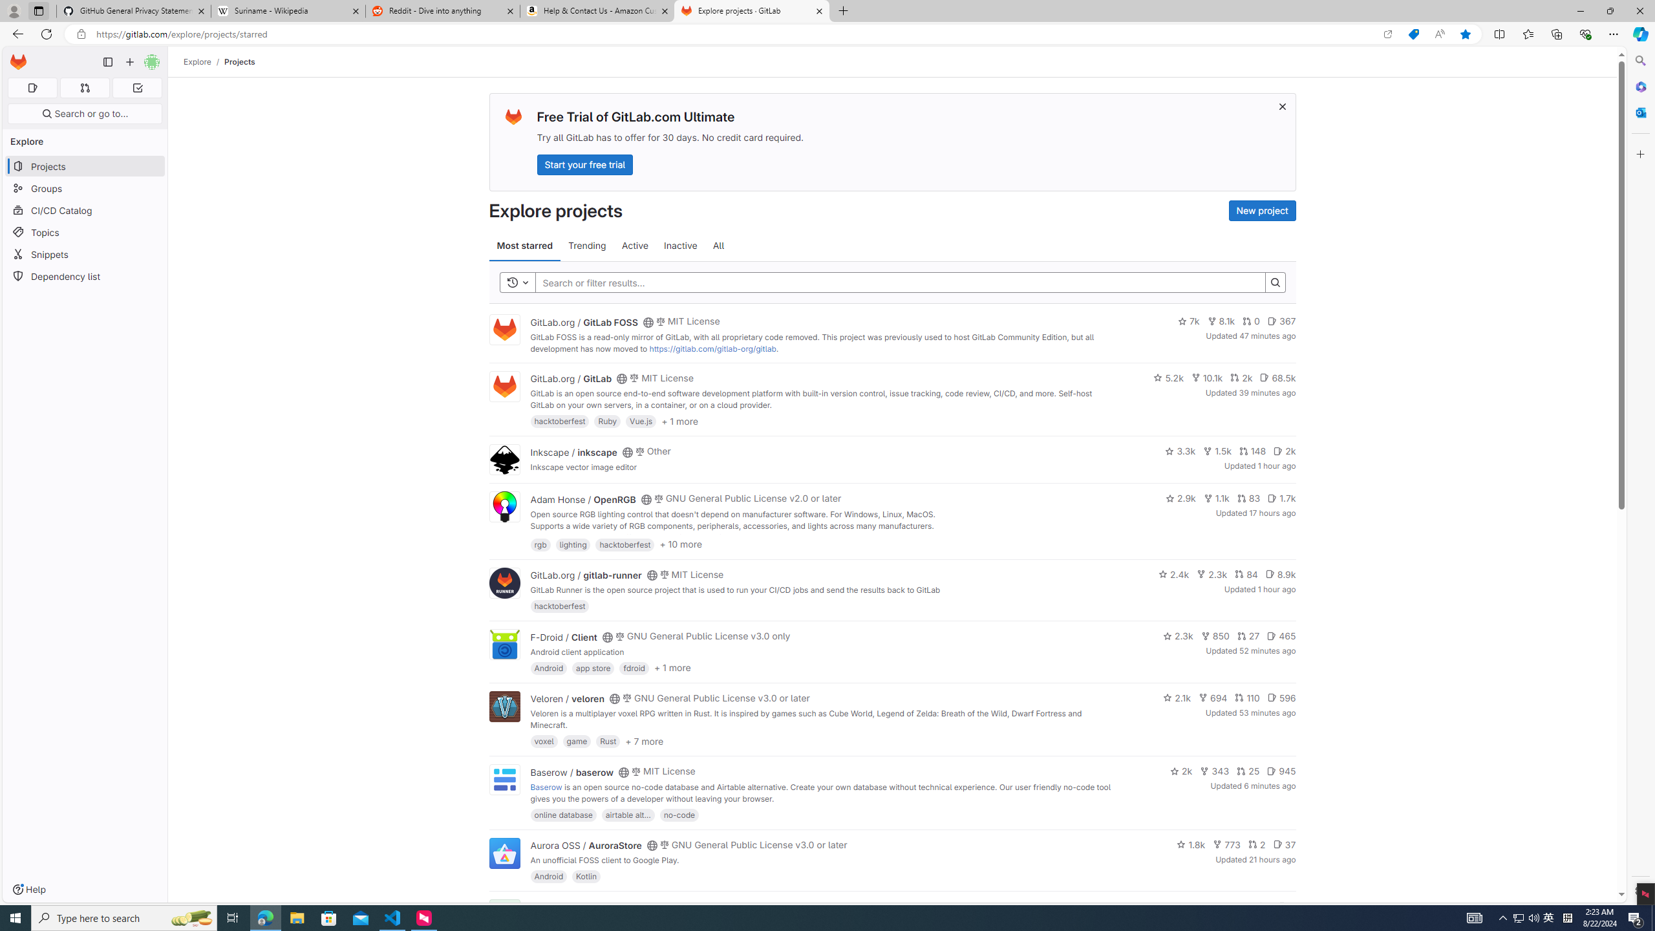 Image resolution: width=1655 pixels, height=931 pixels. I want to click on Groups, so click(85, 189).